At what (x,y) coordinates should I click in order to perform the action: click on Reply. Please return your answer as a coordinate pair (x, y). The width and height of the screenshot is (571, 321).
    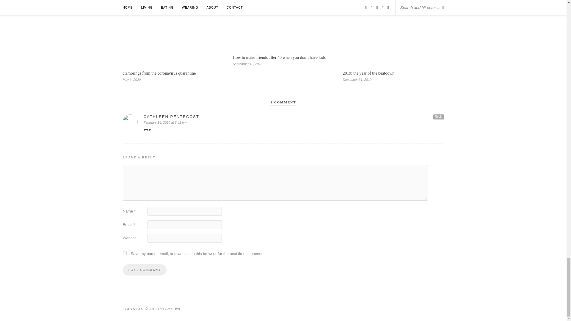
    Looking at the image, I should click on (439, 117).